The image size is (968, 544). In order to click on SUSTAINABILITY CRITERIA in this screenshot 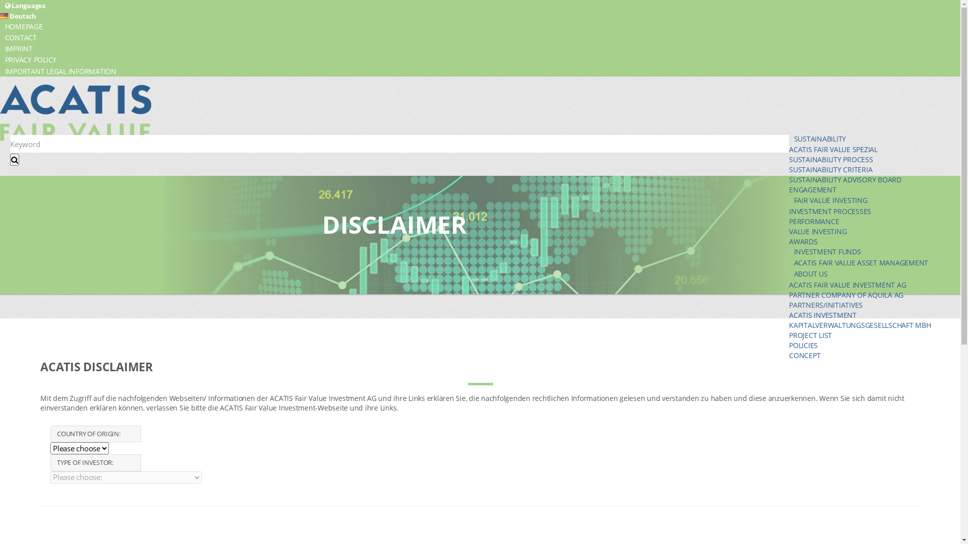, I will do `click(831, 169)`.